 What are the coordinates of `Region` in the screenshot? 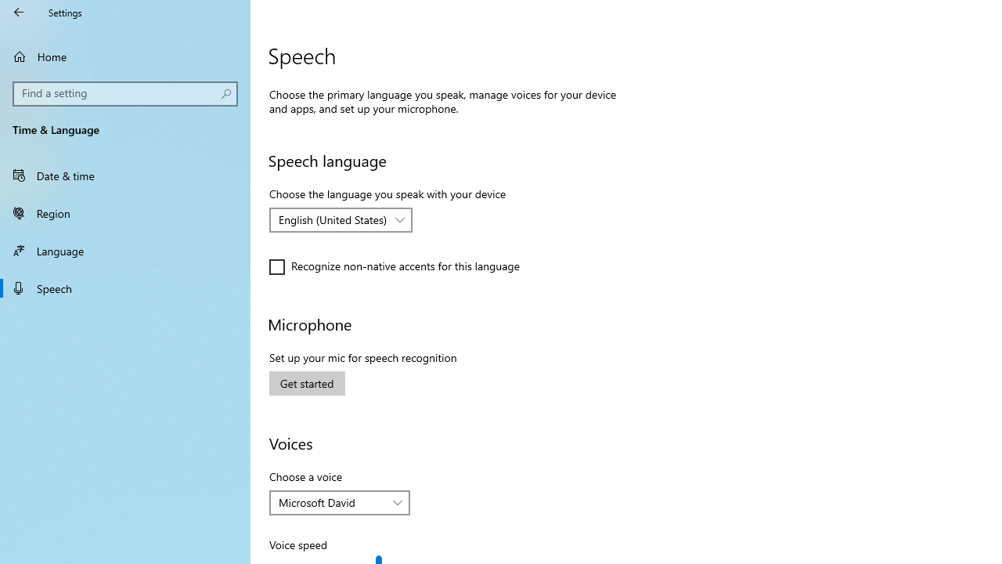 It's located at (125, 212).